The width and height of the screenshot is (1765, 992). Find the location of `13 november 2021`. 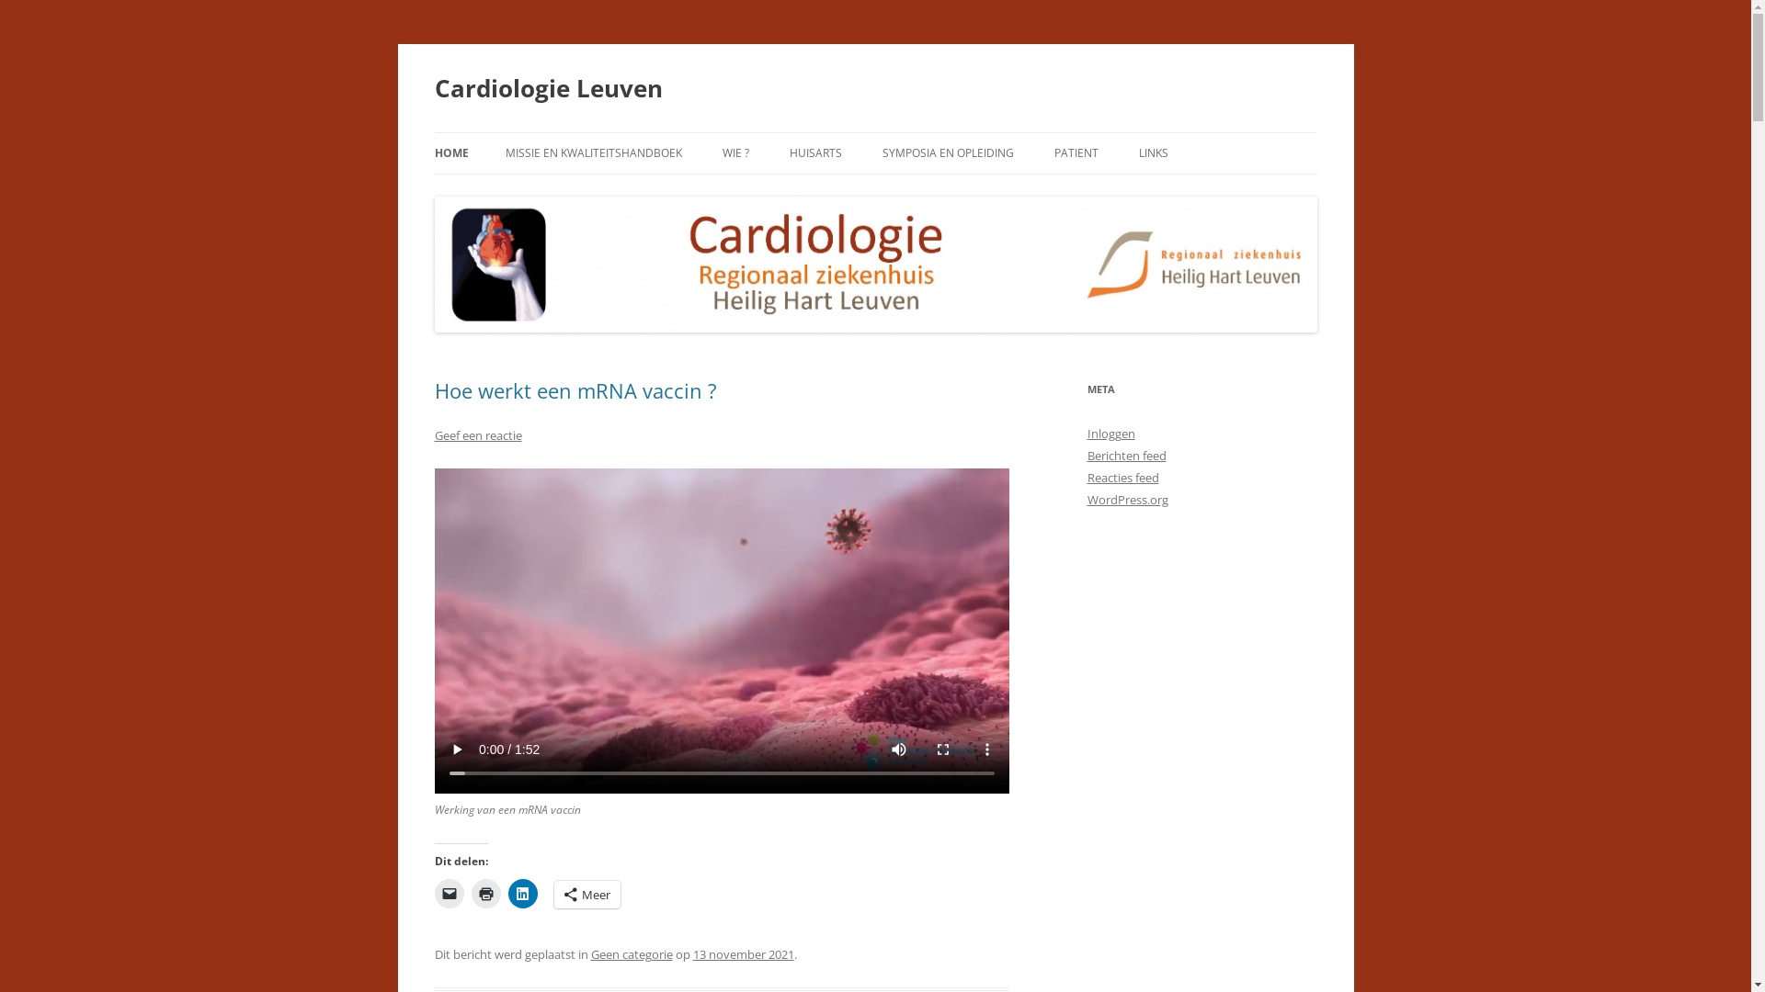

13 november 2021 is located at coordinates (744, 954).